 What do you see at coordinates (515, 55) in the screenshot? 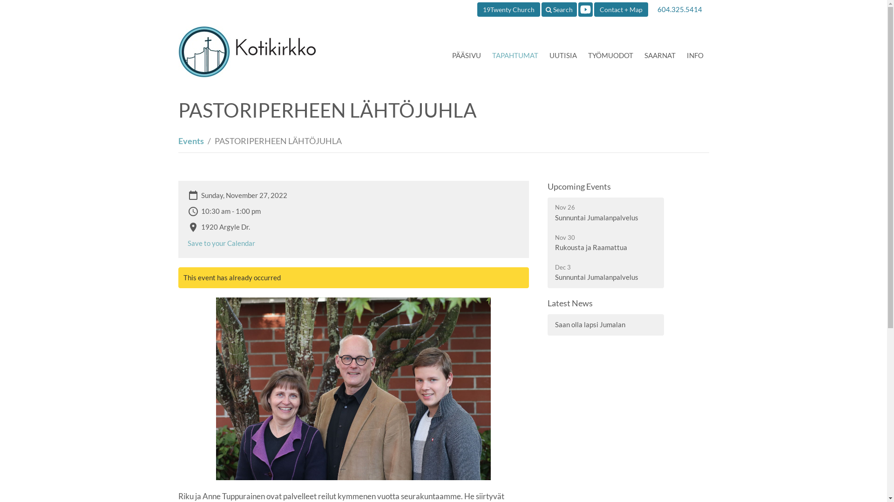
I see `TAPAHTUMAT` at bounding box center [515, 55].